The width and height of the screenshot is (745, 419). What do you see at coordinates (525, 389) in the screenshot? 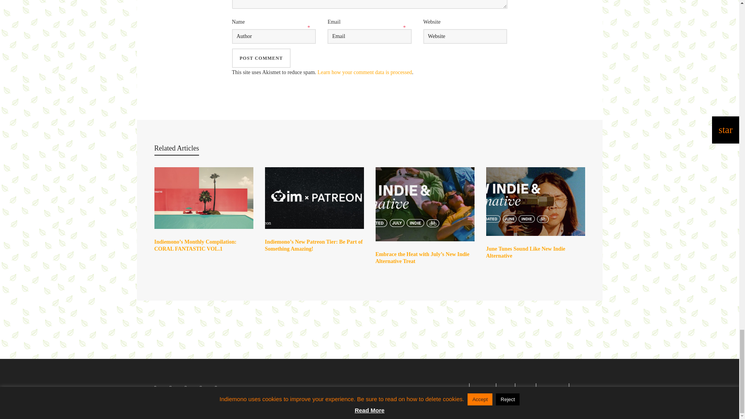
I see `Under Work` at bounding box center [525, 389].